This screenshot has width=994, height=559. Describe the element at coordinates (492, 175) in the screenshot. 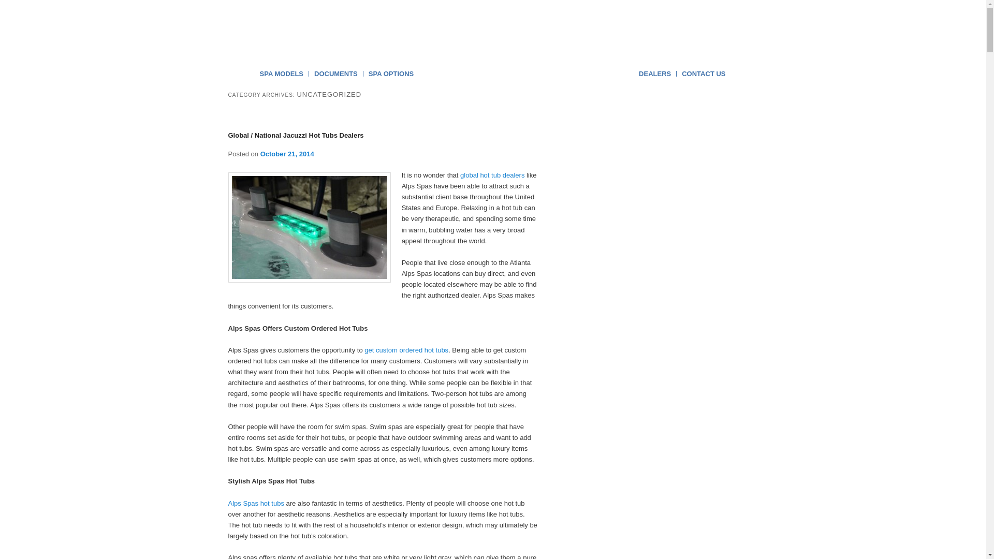

I see `global hot tub dealers` at that location.